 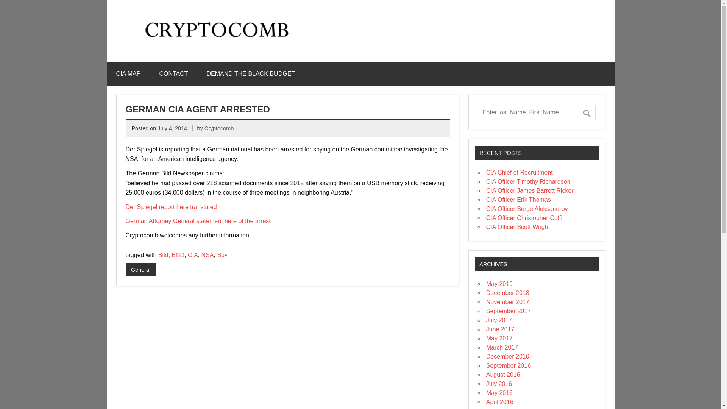 What do you see at coordinates (220, 40) in the screenshot?
I see `Cryptocomb` at bounding box center [220, 40].